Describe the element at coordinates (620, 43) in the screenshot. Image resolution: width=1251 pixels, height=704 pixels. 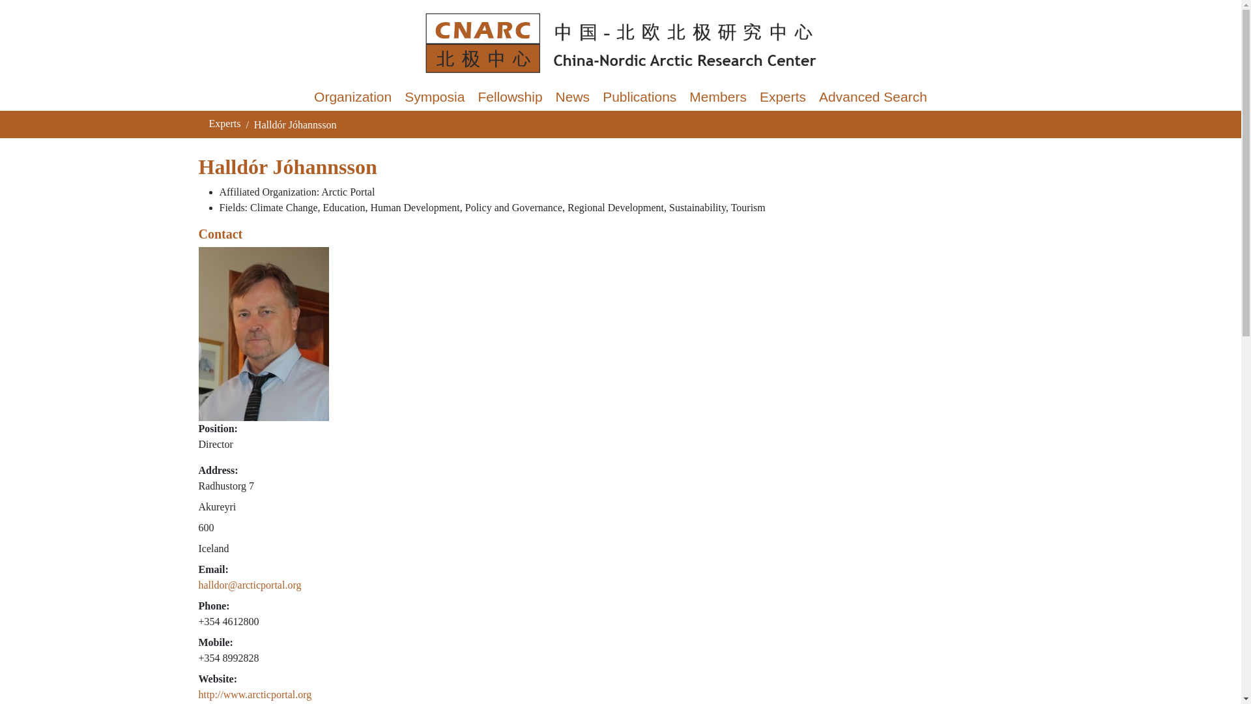
I see `China-Nordic Arctic Research Center` at that location.